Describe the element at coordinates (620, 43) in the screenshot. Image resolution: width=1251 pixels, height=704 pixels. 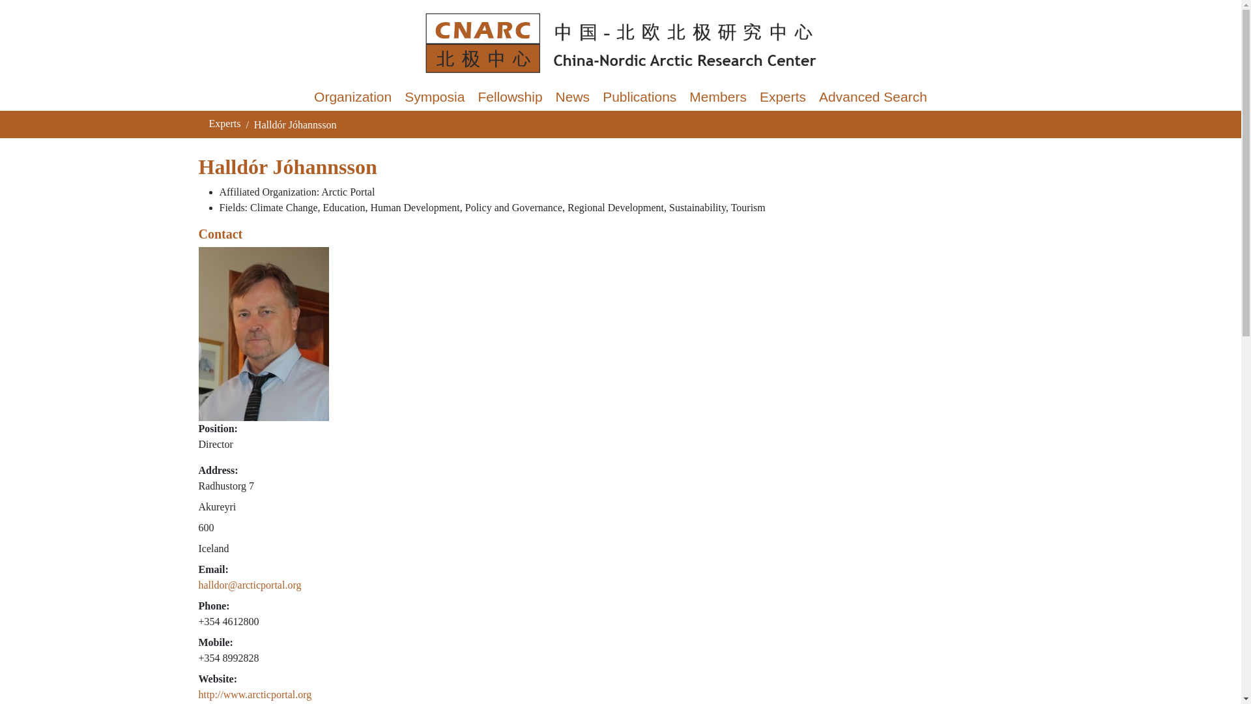
I see `China-Nordic Arctic Research Center` at that location.